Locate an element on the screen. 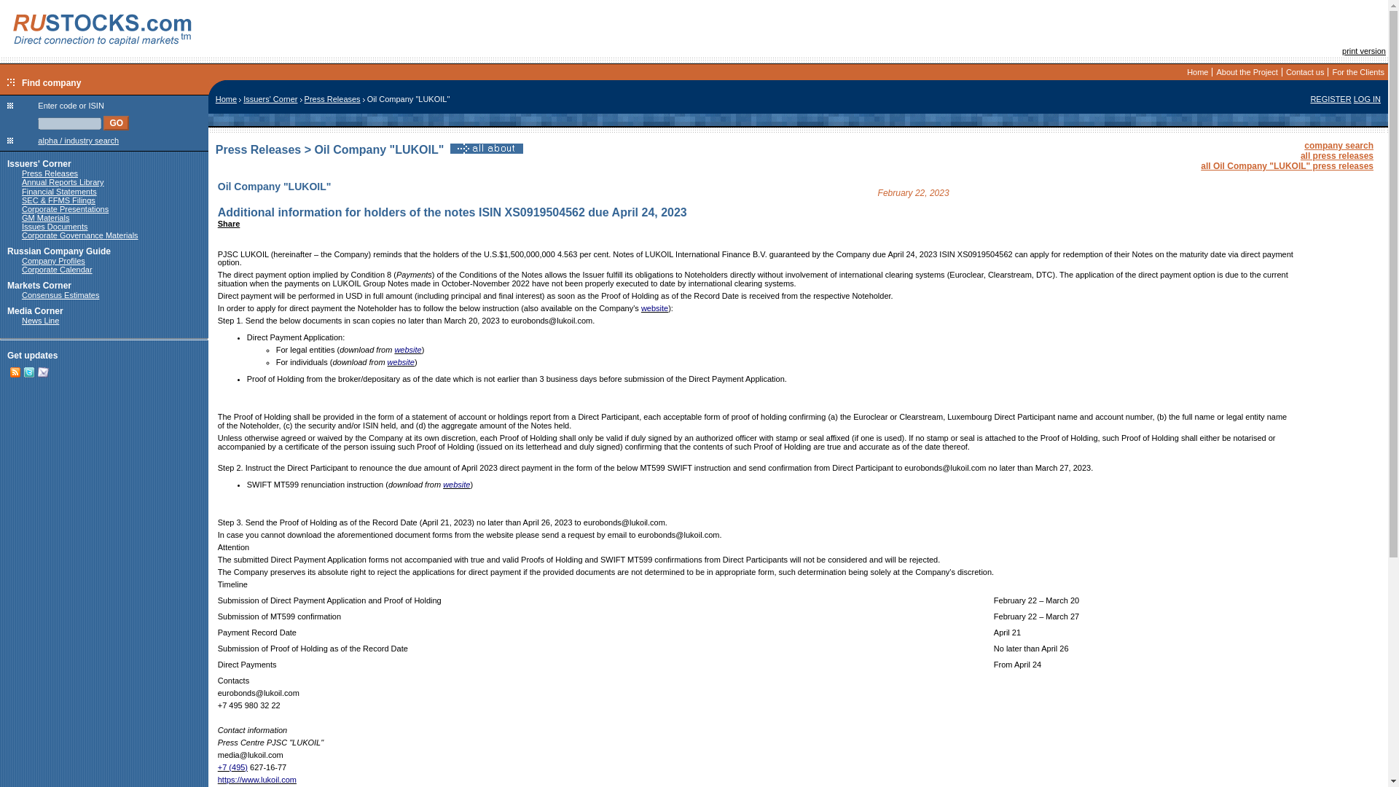 The image size is (1399, 787). Corporate Governance Materials is located at coordinates (80, 235).